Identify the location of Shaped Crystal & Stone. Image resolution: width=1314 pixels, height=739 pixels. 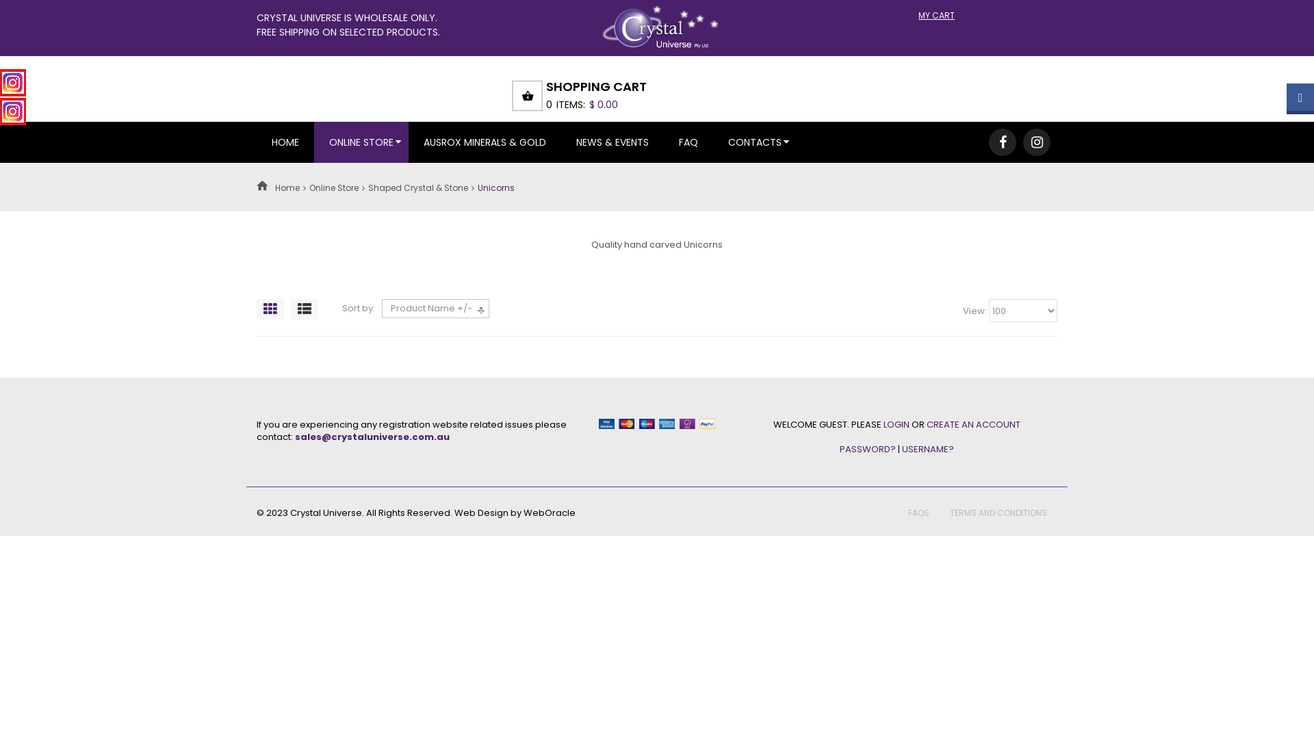
(418, 187).